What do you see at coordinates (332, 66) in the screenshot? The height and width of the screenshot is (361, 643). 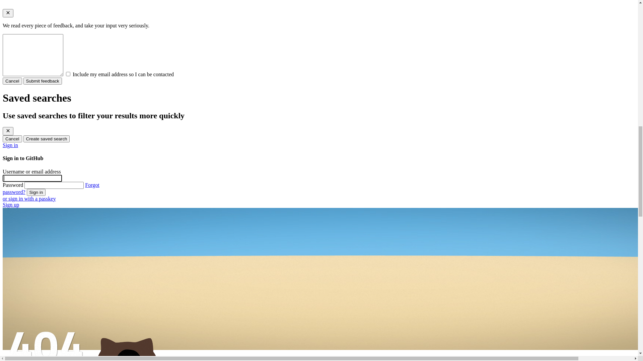 I see `Actions
Automate any workflow` at bounding box center [332, 66].